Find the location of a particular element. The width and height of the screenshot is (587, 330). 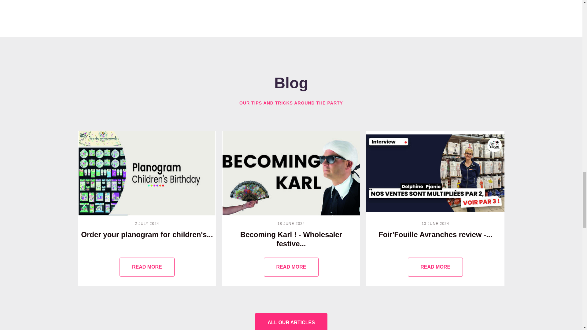

All our articles is located at coordinates (291, 321).